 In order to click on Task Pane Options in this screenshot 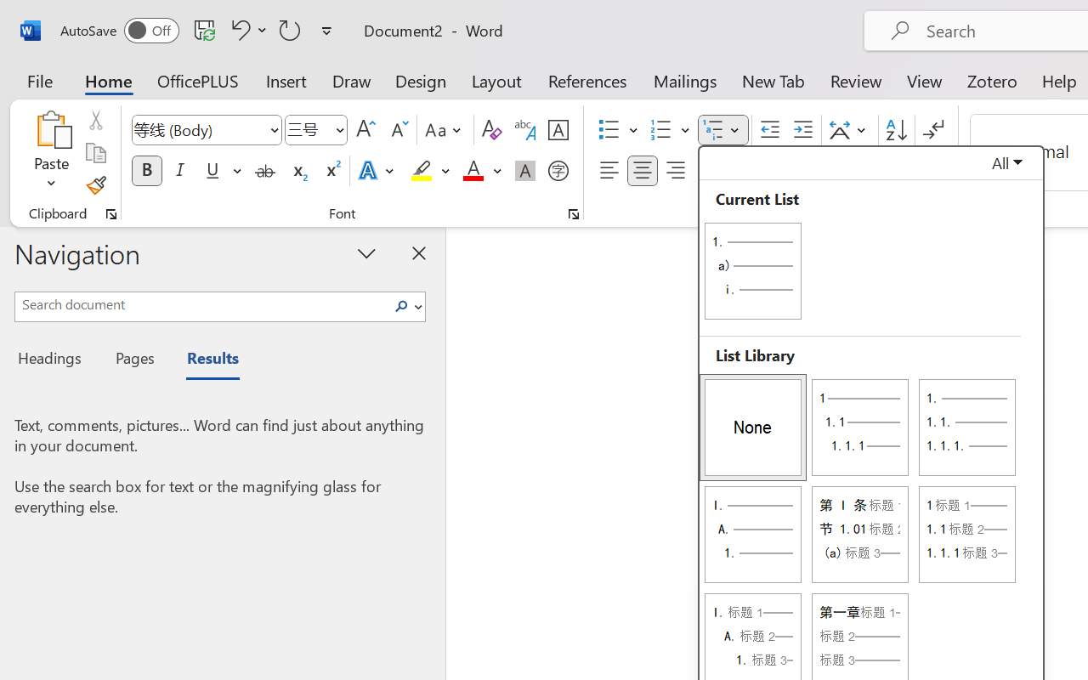, I will do `click(367, 252)`.